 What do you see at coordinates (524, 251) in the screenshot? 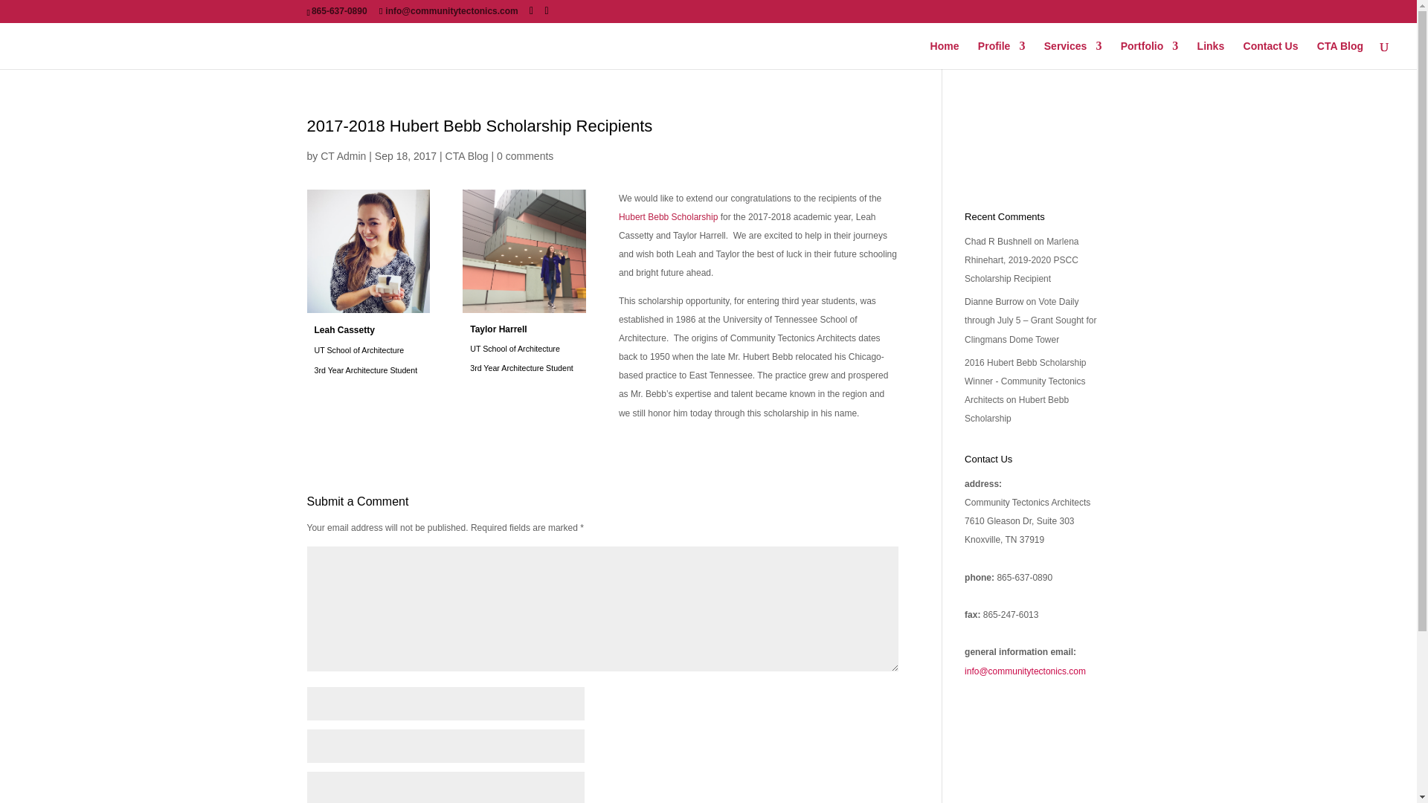
I see `Taylor Harrell` at bounding box center [524, 251].